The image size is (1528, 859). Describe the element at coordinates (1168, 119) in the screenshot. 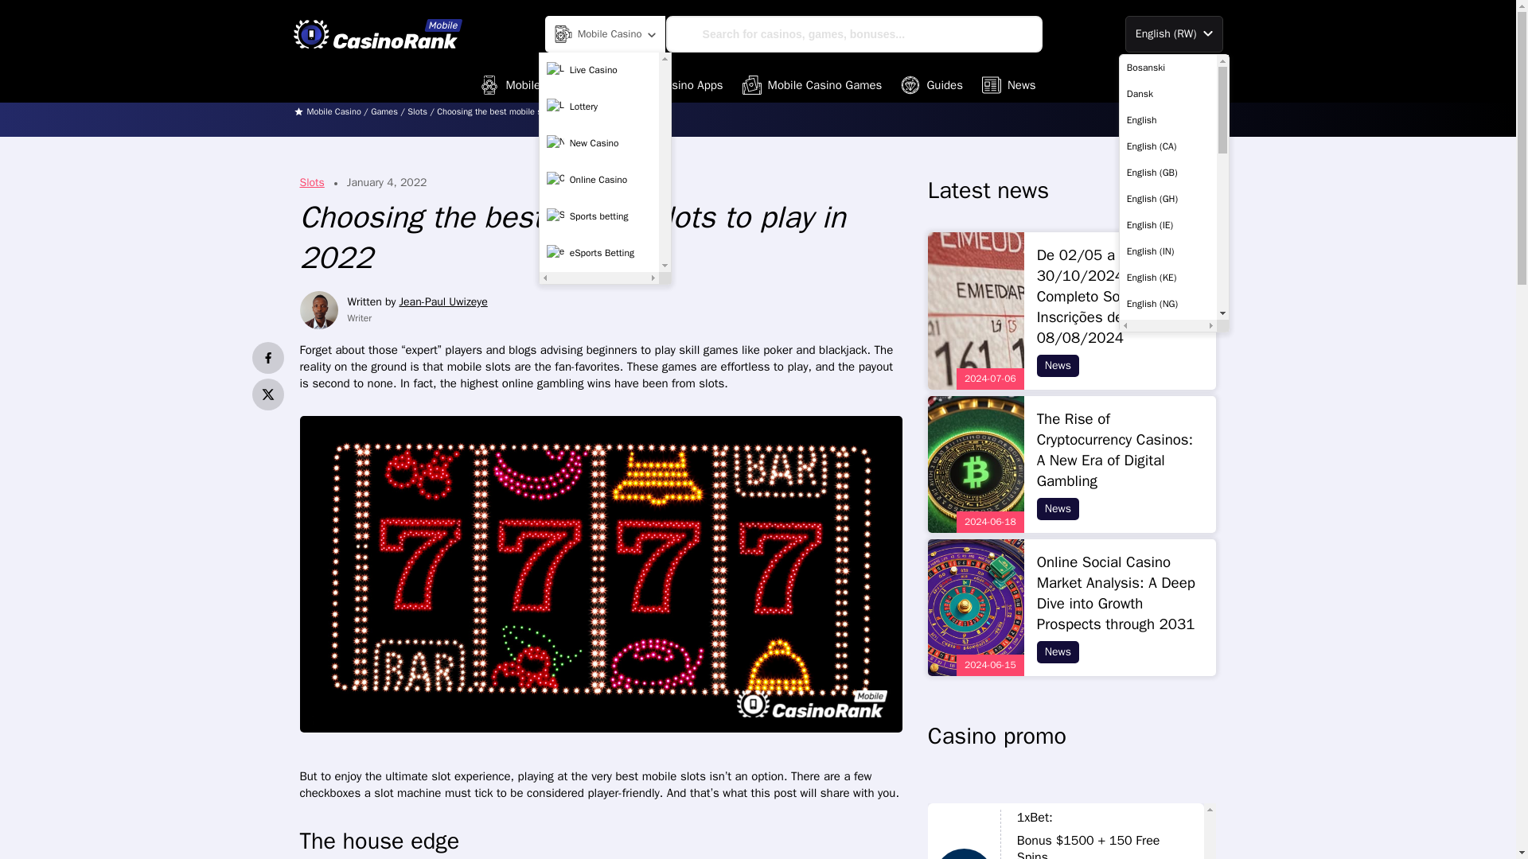

I see `English` at that location.